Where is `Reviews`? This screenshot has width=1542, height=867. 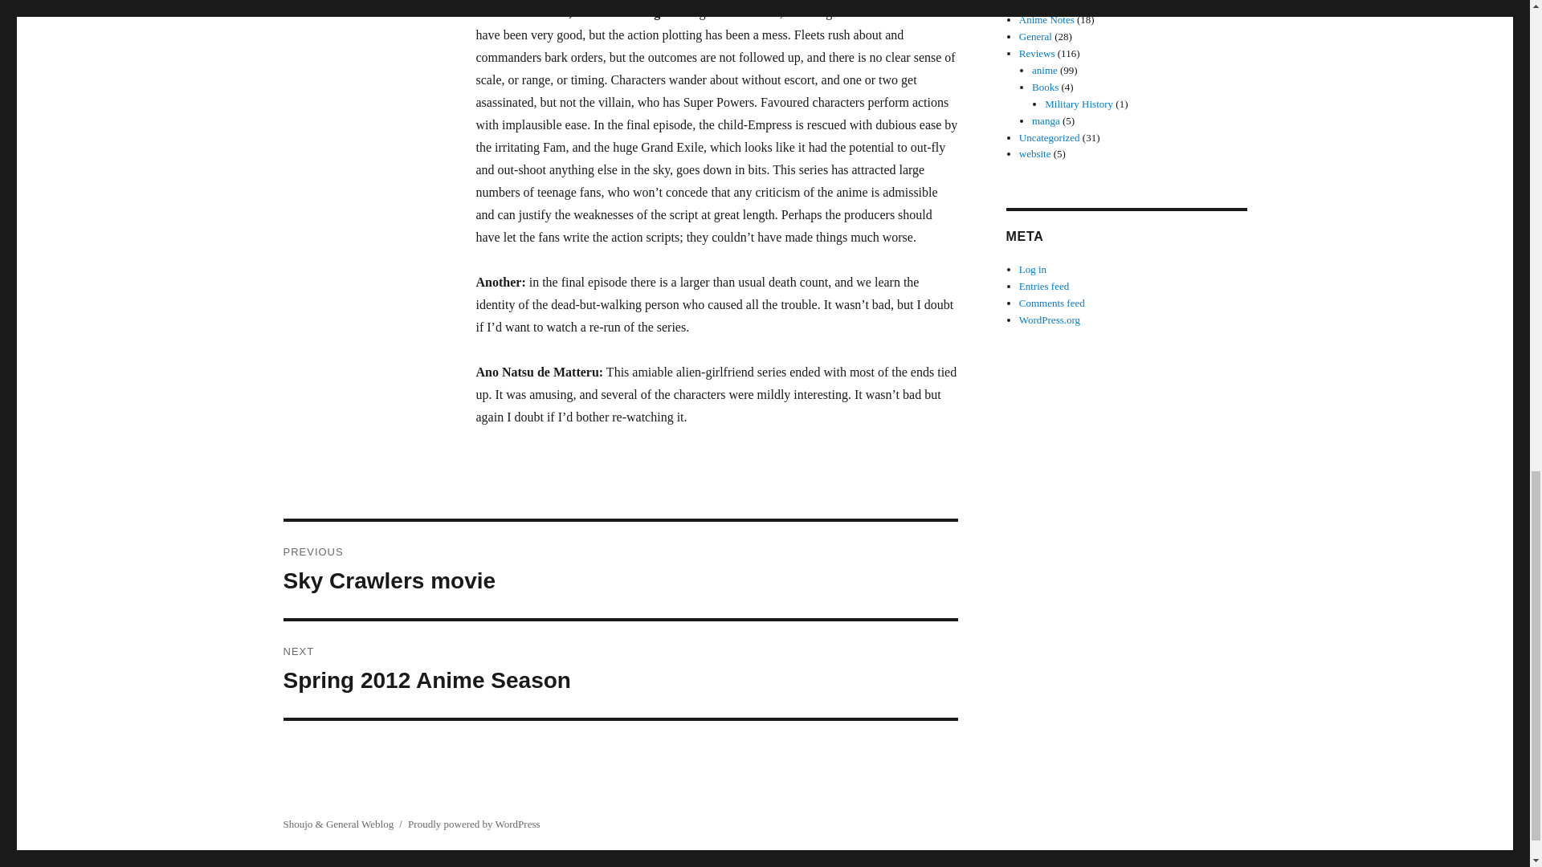 Reviews is located at coordinates (1035, 35).